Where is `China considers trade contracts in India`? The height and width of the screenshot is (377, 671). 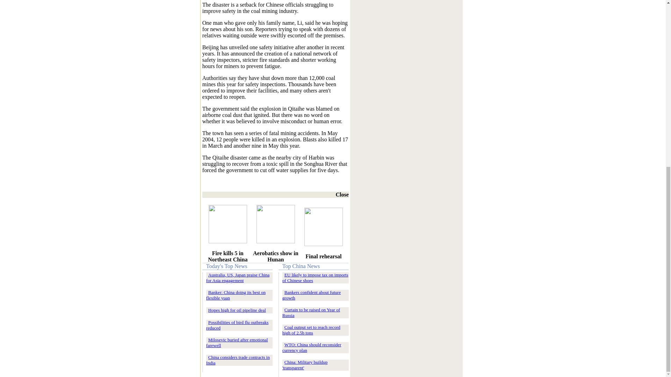
China considers trade contracts in India is located at coordinates (238, 360).